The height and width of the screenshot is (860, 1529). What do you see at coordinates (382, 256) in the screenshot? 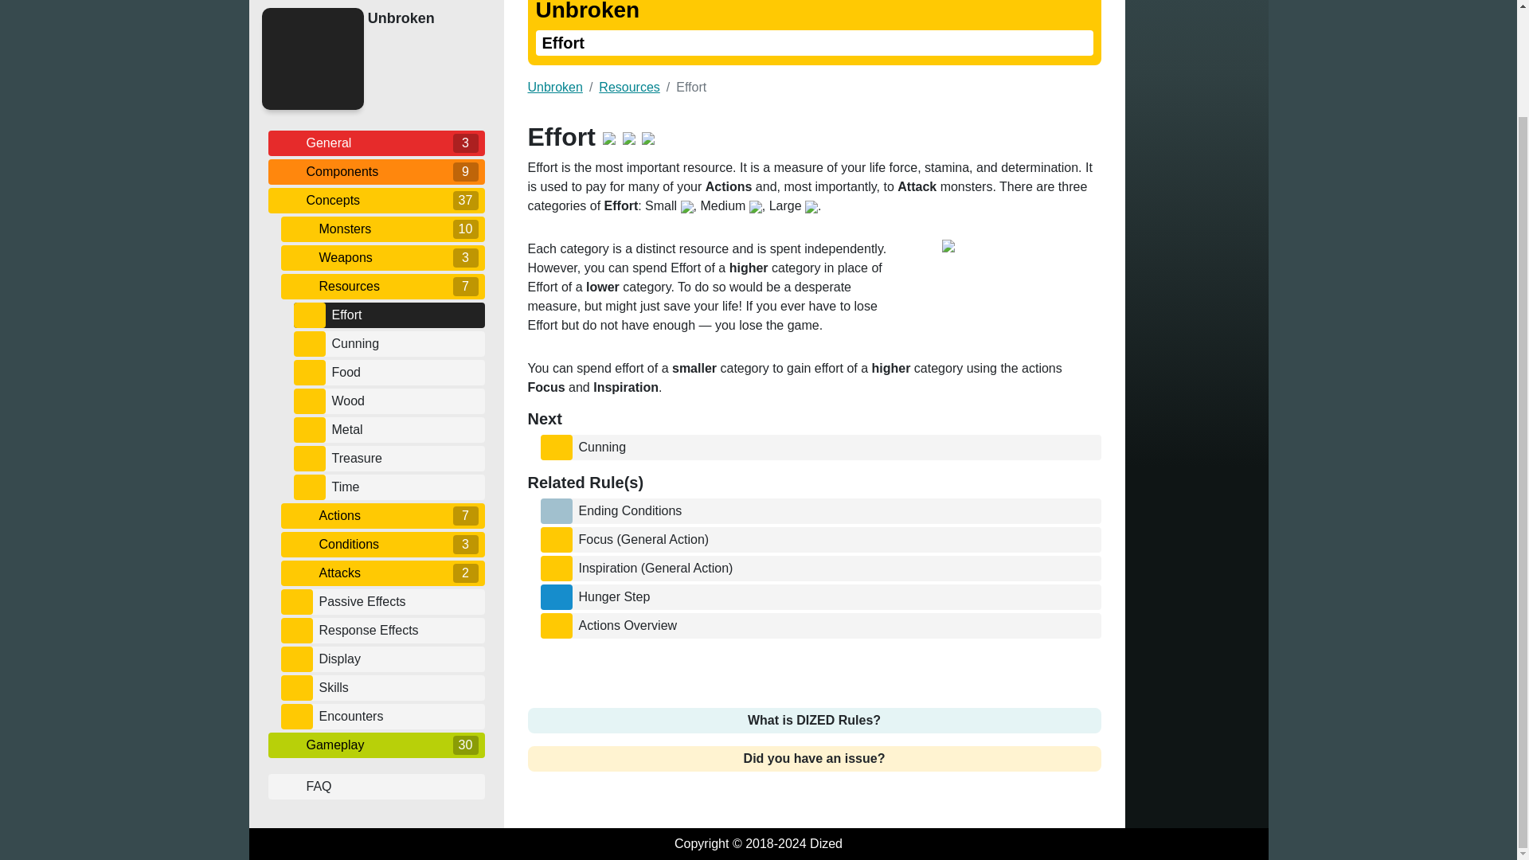
I see `Weapons` at bounding box center [382, 256].